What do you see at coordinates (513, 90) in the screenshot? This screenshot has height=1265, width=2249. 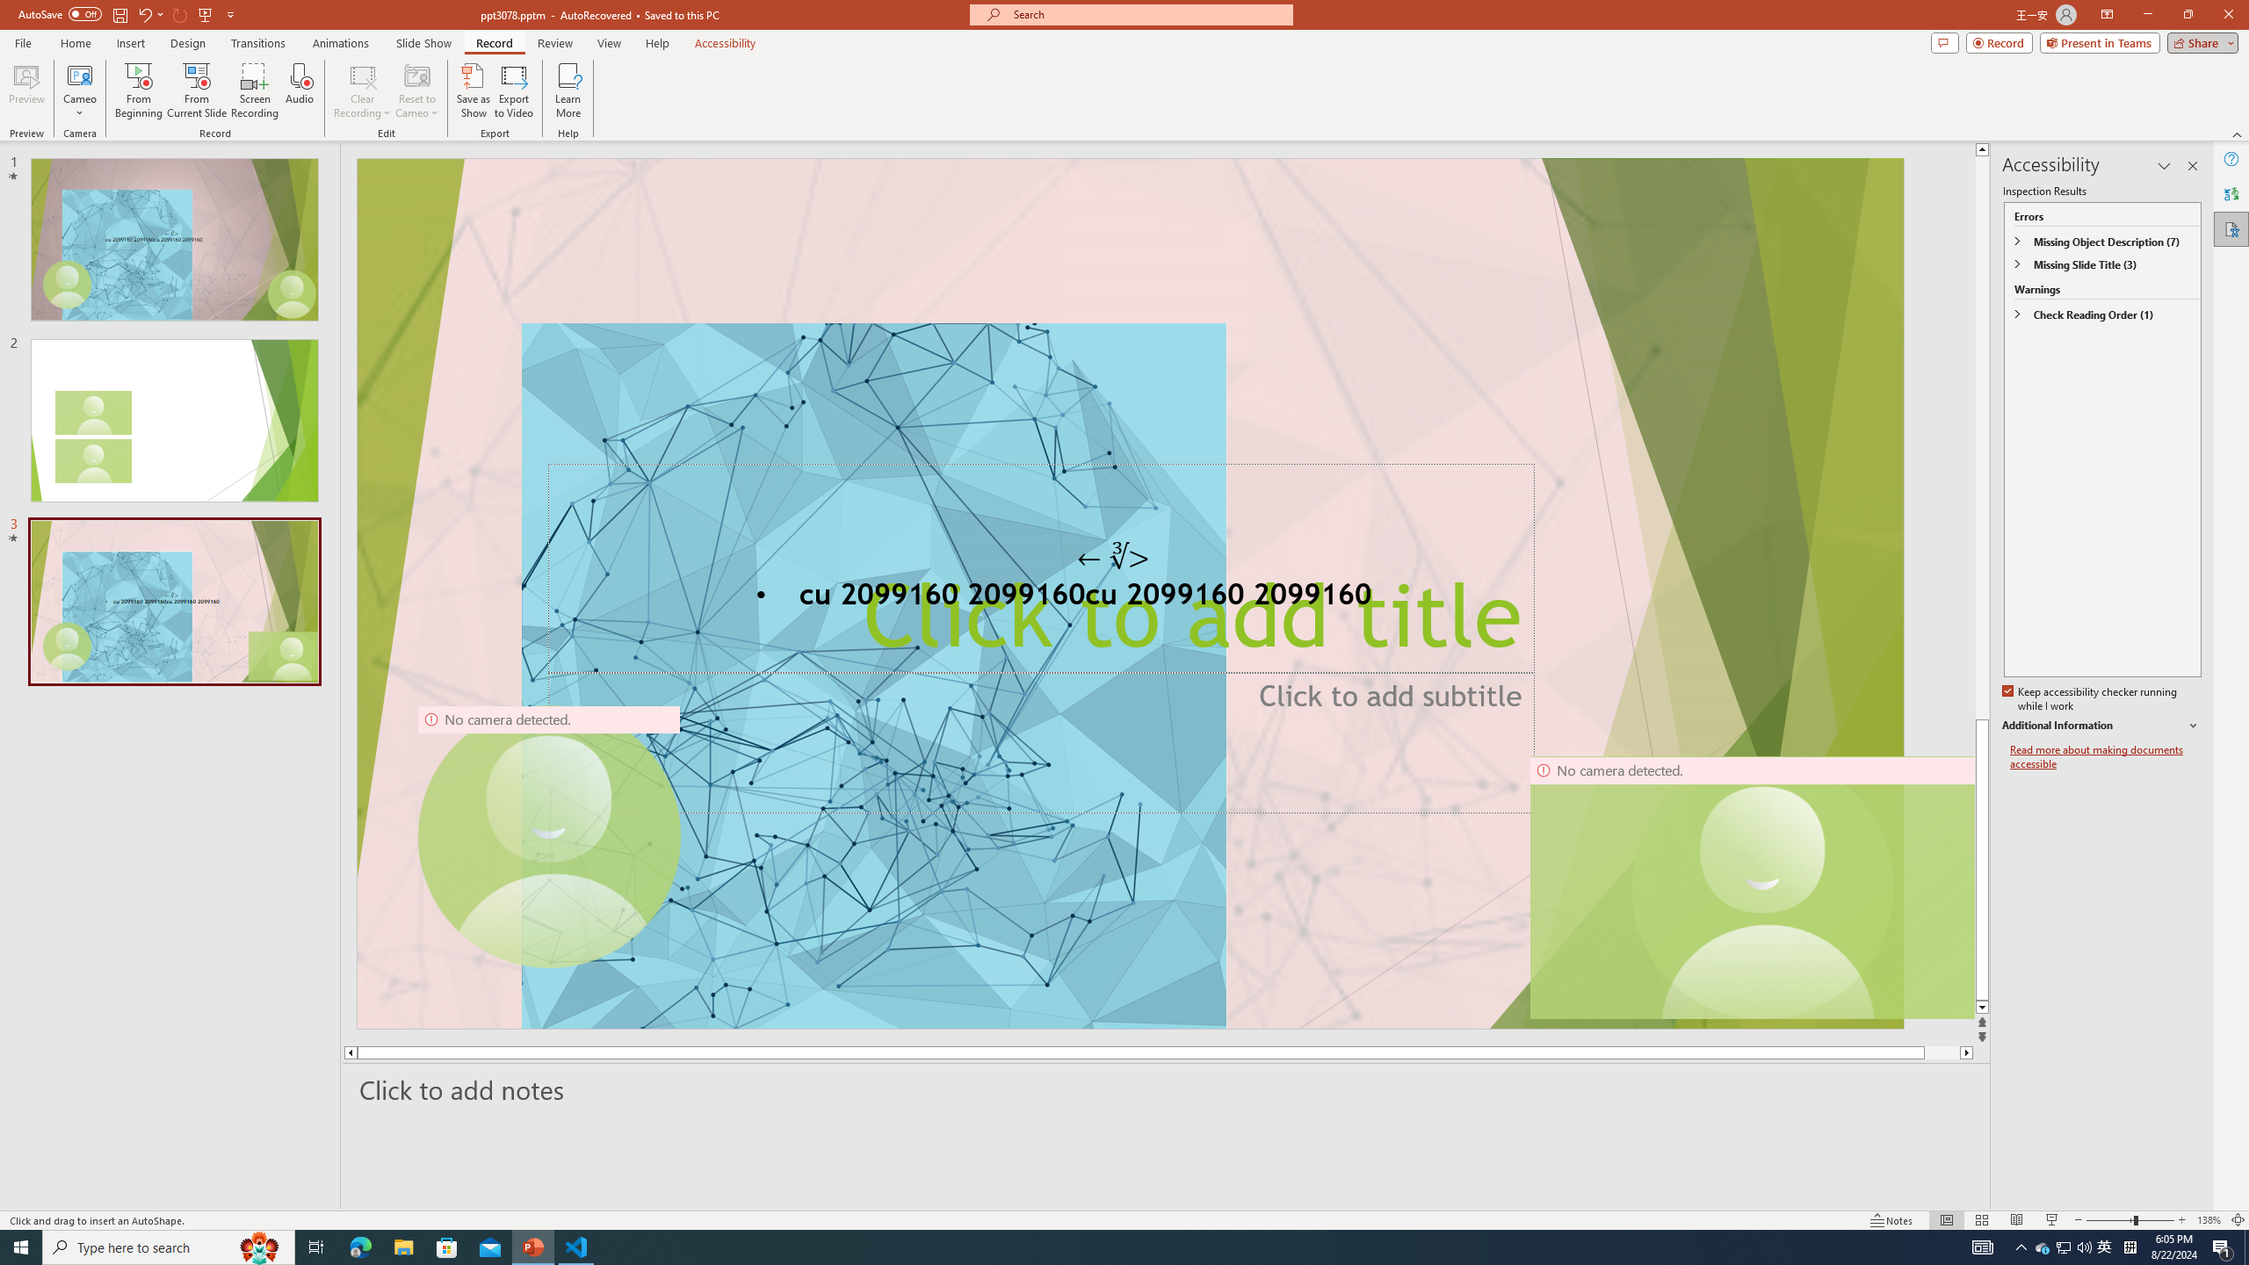 I see `Export to Video` at bounding box center [513, 90].